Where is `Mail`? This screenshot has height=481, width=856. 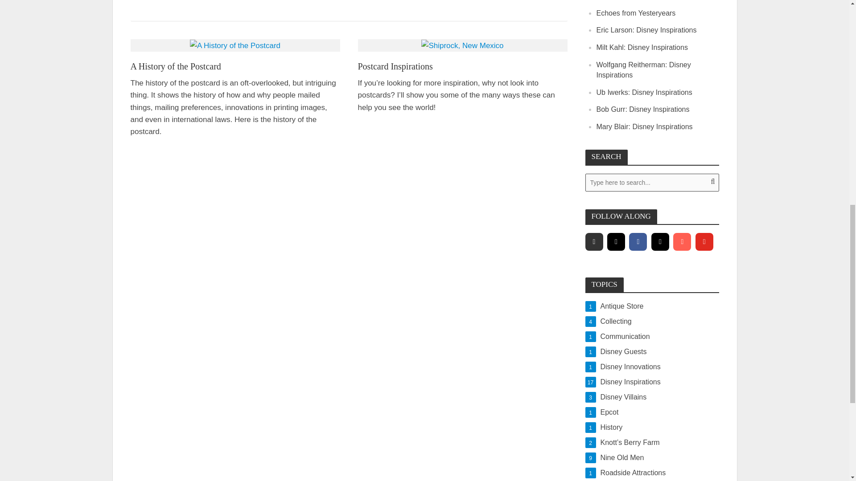
Mail is located at coordinates (660, 241).